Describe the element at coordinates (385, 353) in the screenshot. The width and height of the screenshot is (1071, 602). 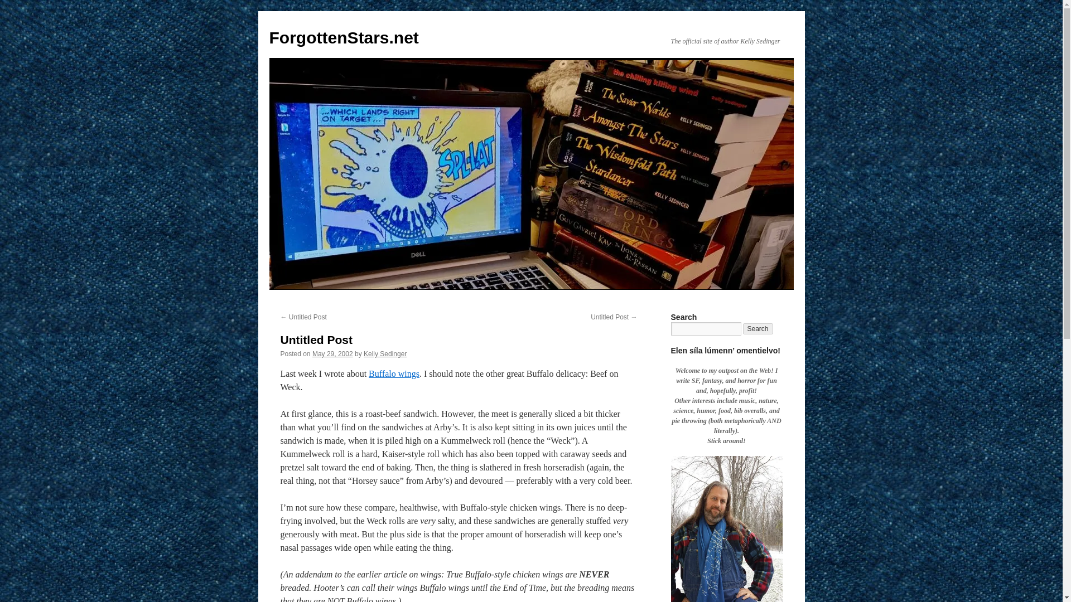
I see `View all posts by Kelly Sedinger` at that location.